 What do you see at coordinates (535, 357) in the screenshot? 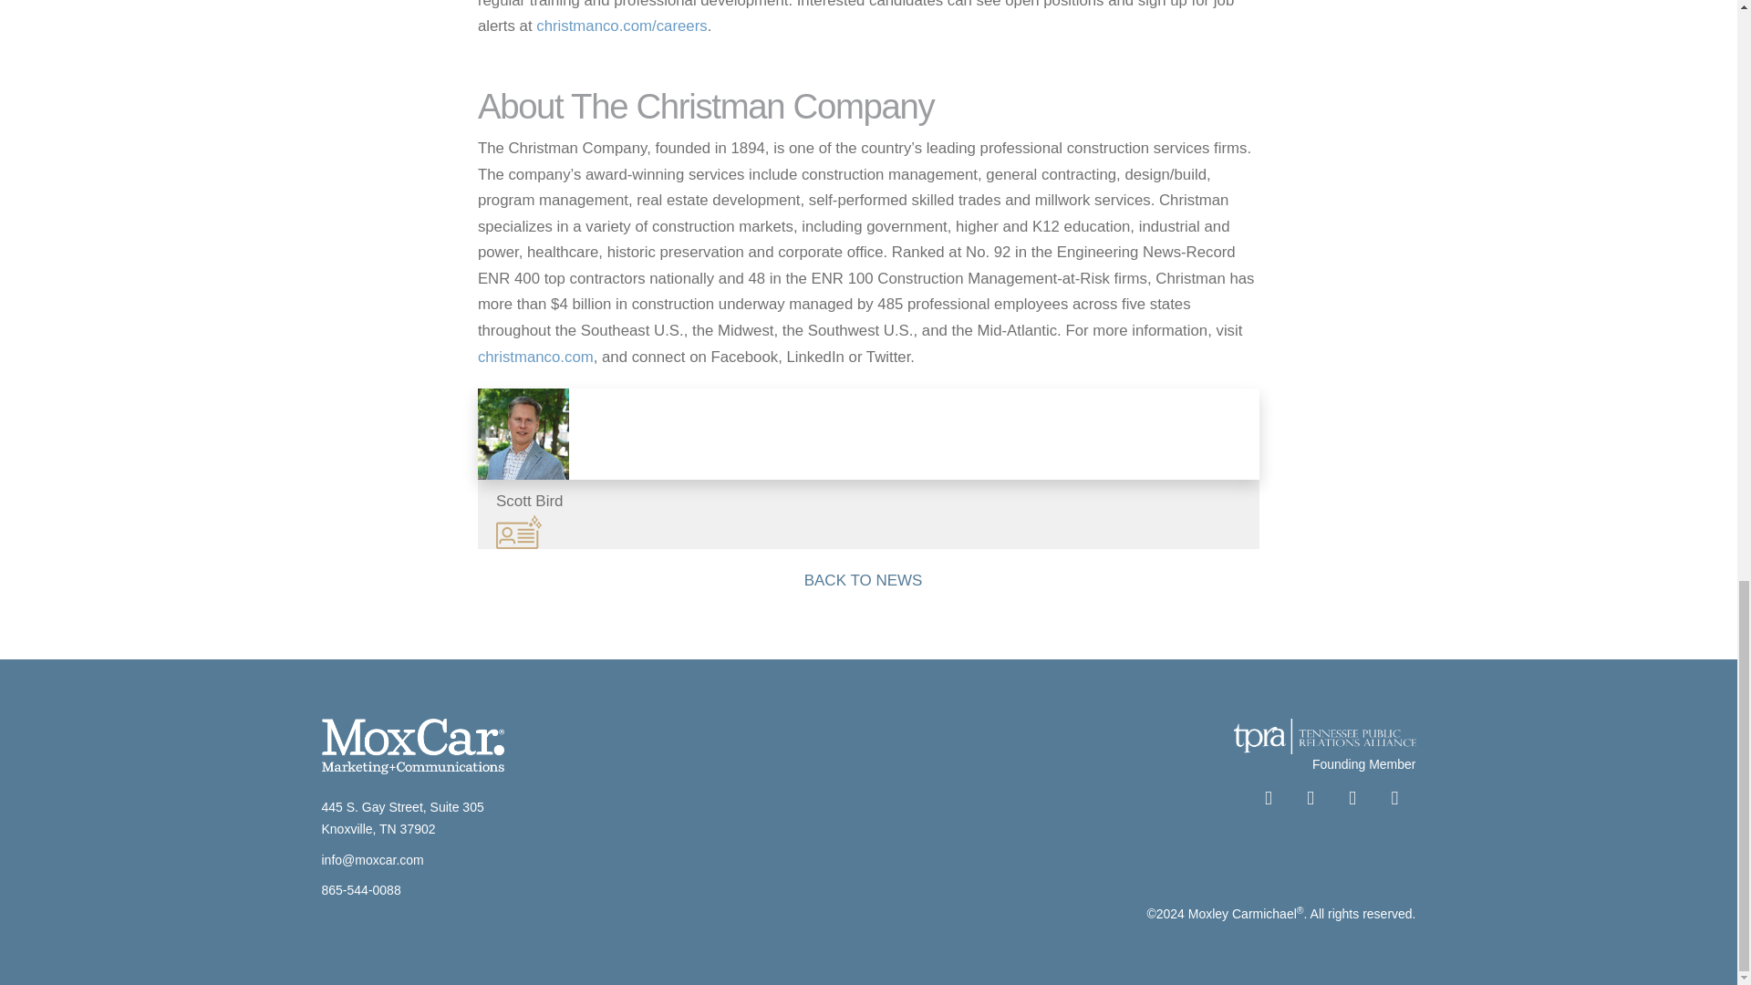
I see `christmanco.com` at bounding box center [535, 357].